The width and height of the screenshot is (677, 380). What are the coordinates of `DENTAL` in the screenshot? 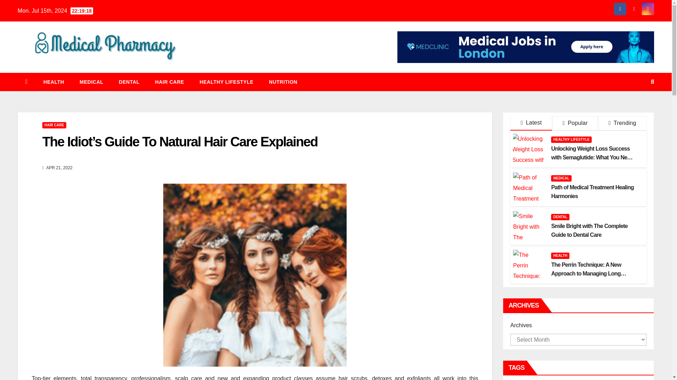 It's located at (129, 82).